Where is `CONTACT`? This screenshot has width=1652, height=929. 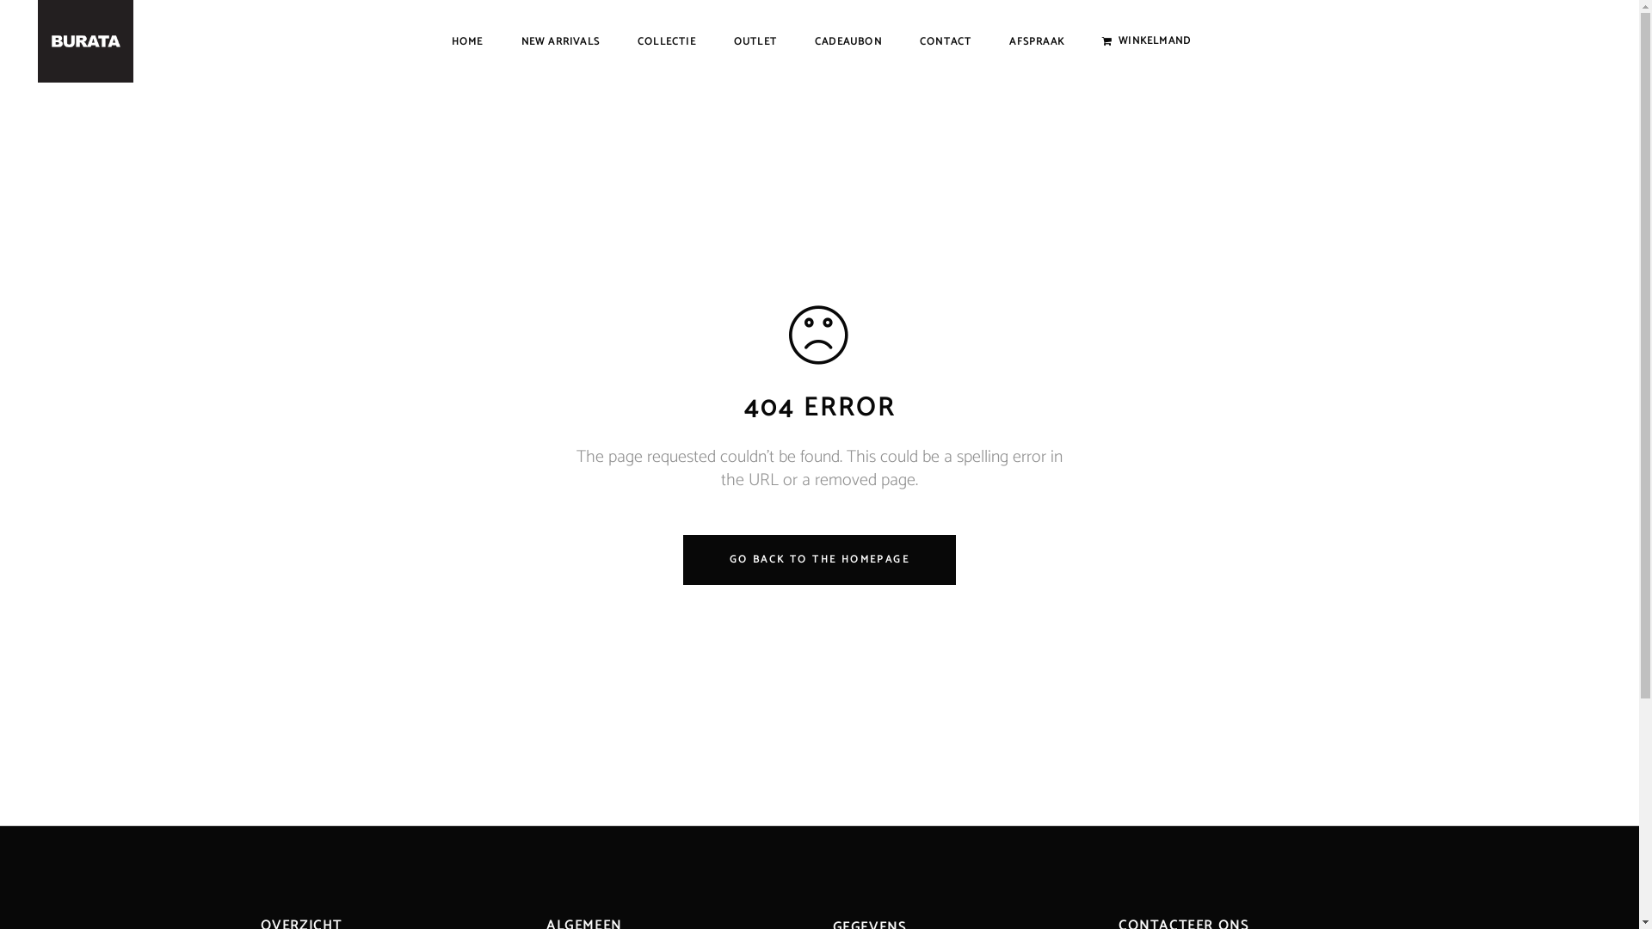 CONTACT is located at coordinates (946, 41).